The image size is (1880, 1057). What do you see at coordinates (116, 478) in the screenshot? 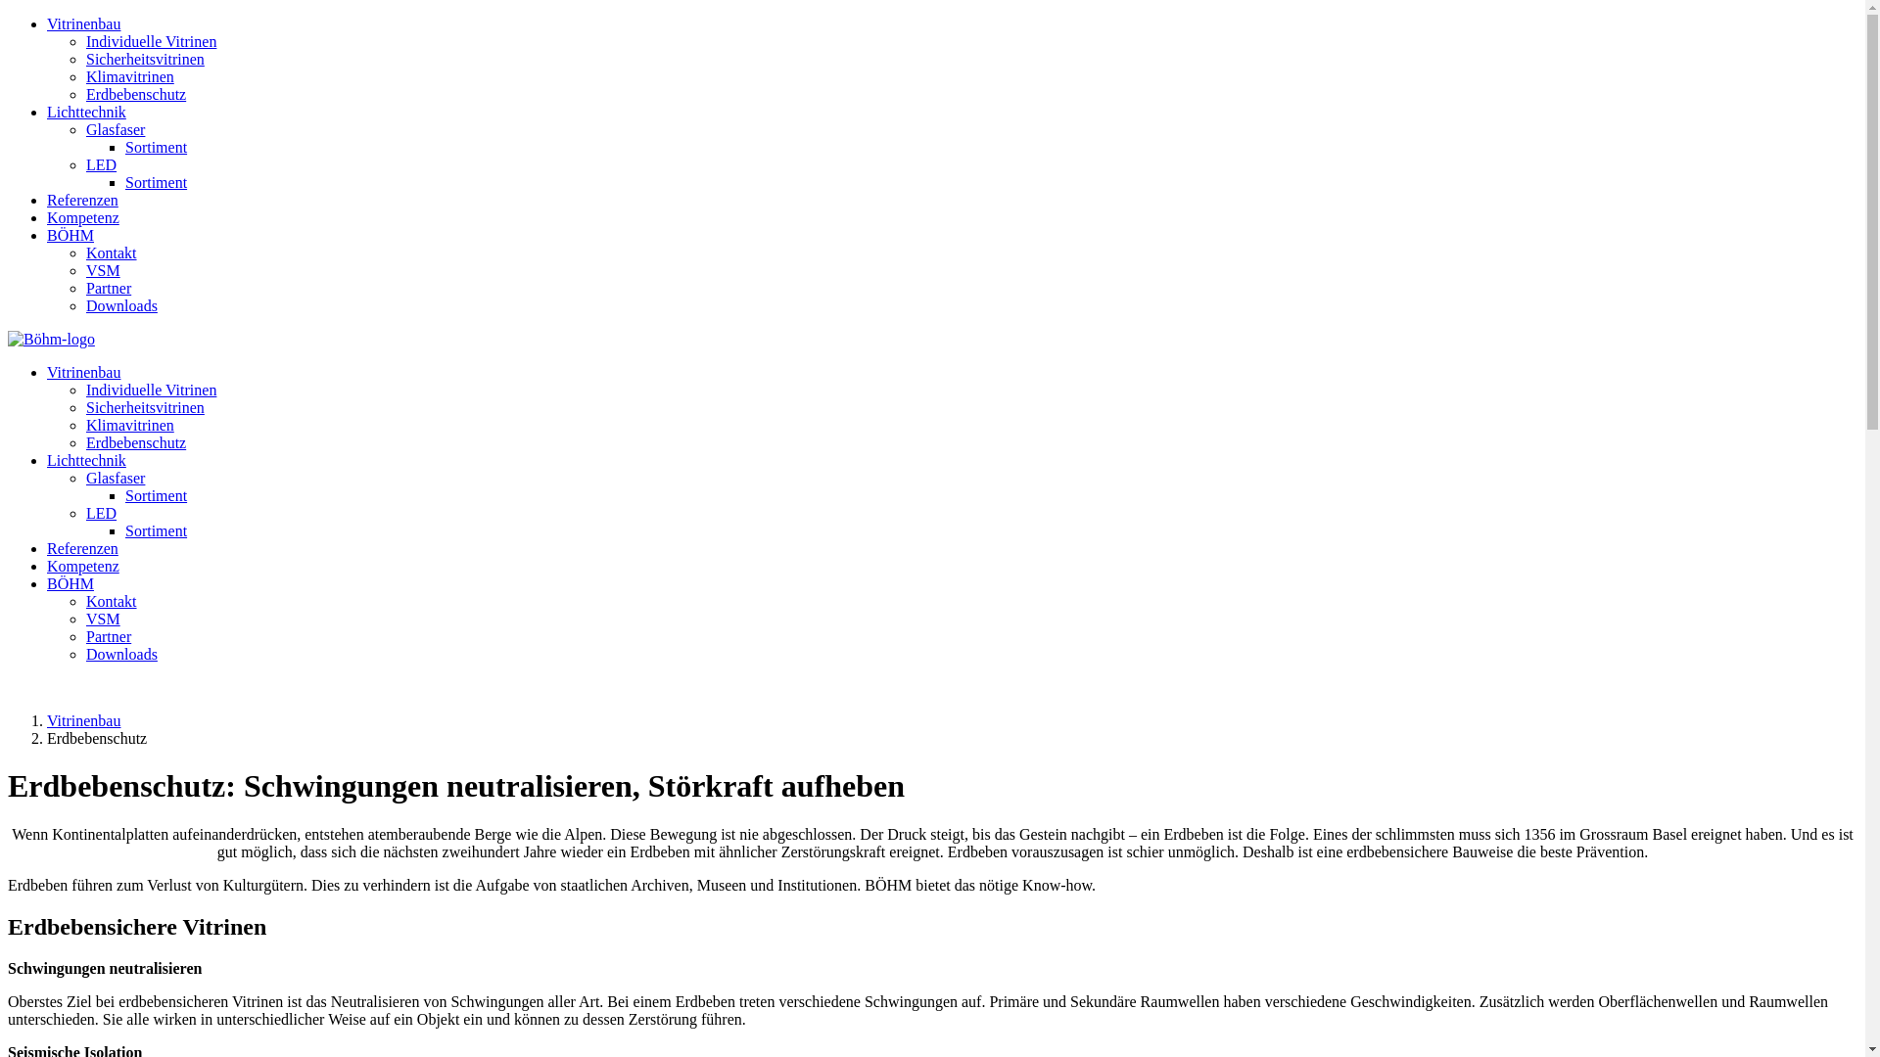
I see `Glasfaser` at bounding box center [116, 478].